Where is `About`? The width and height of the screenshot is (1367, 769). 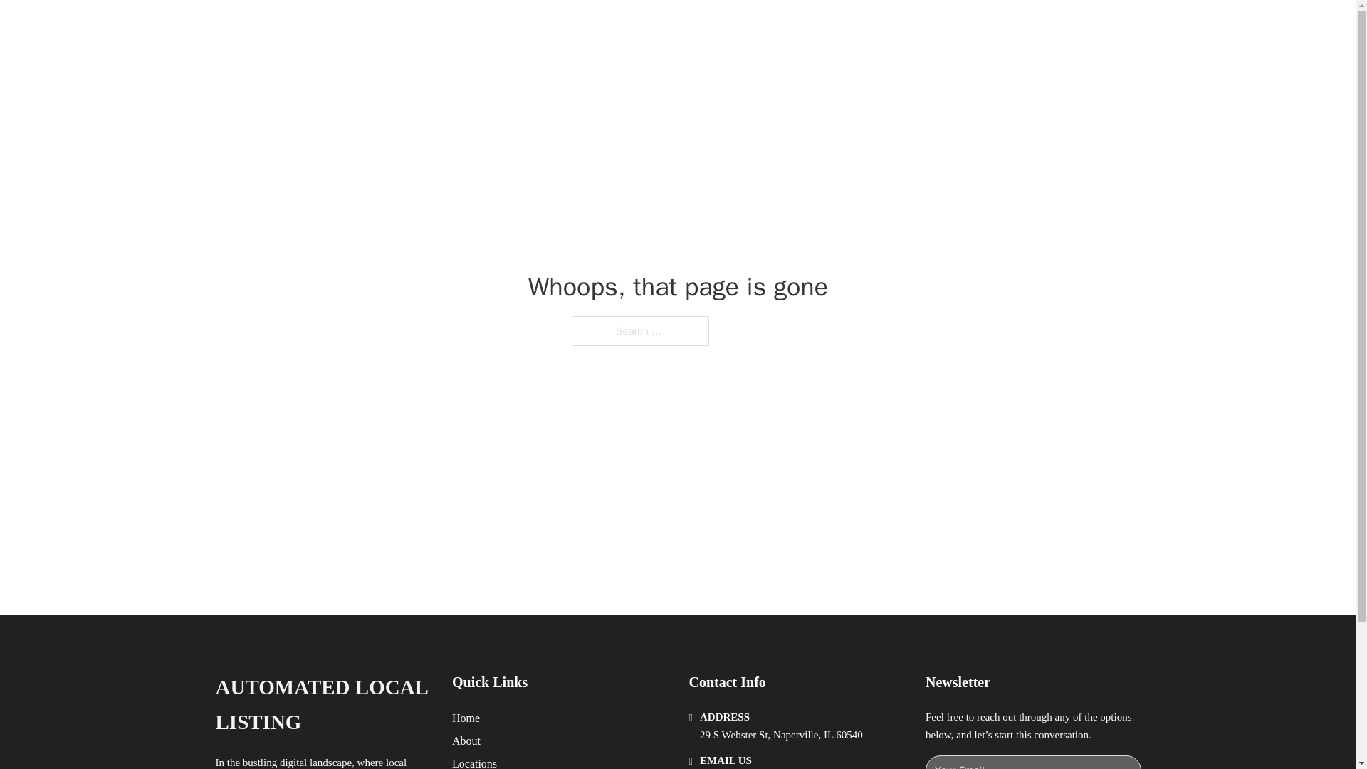
About is located at coordinates (466, 741).